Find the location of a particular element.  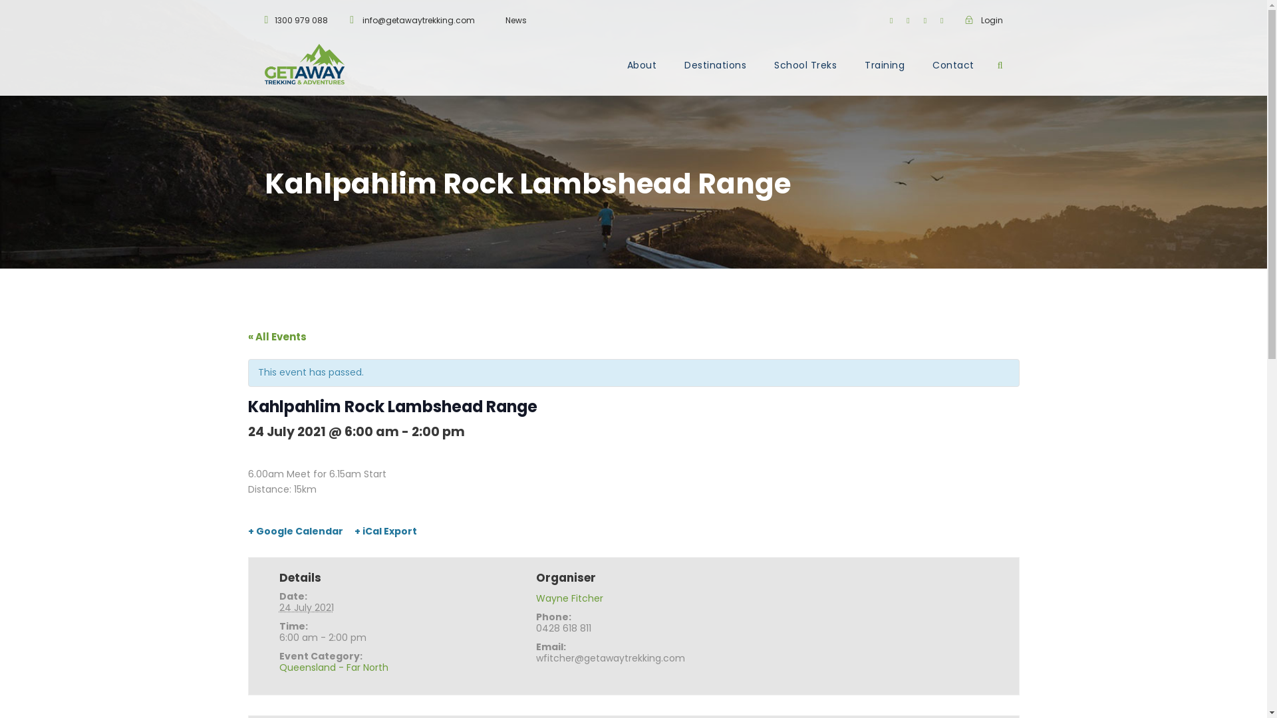

instagram is located at coordinates (942, 20).